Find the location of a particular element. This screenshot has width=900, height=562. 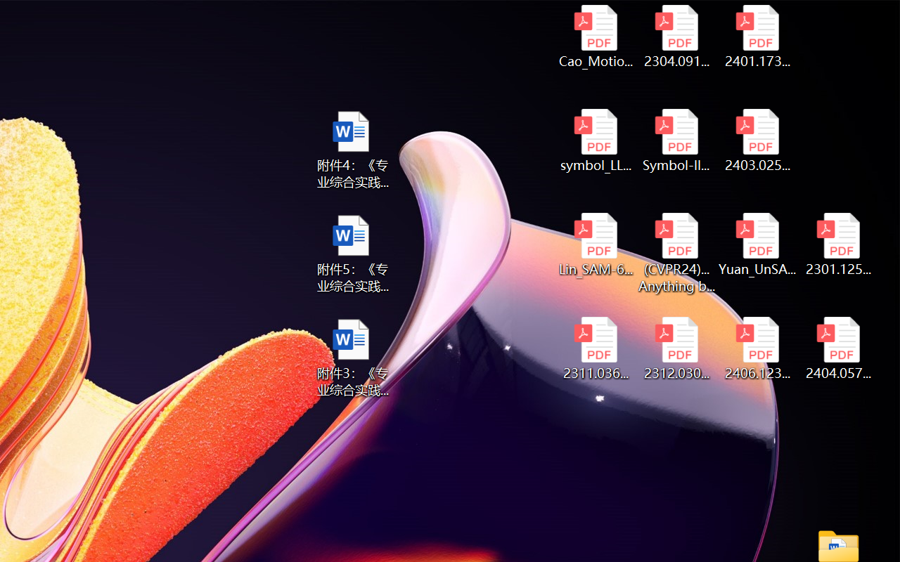

2401.17399v1.pdf is located at coordinates (758, 37).